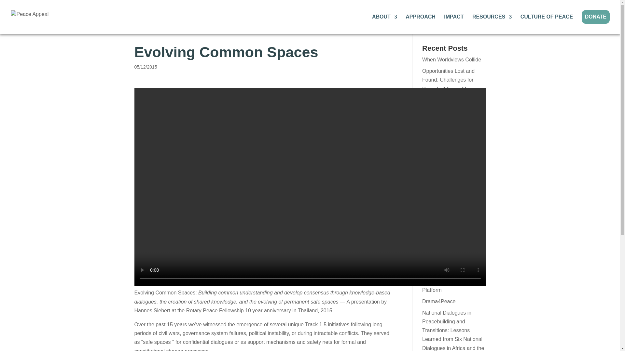 The width and height of the screenshot is (625, 351). What do you see at coordinates (547, 24) in the screenshot?
I see `CULTURE OF PEACE` at bounding box center [547, 24].